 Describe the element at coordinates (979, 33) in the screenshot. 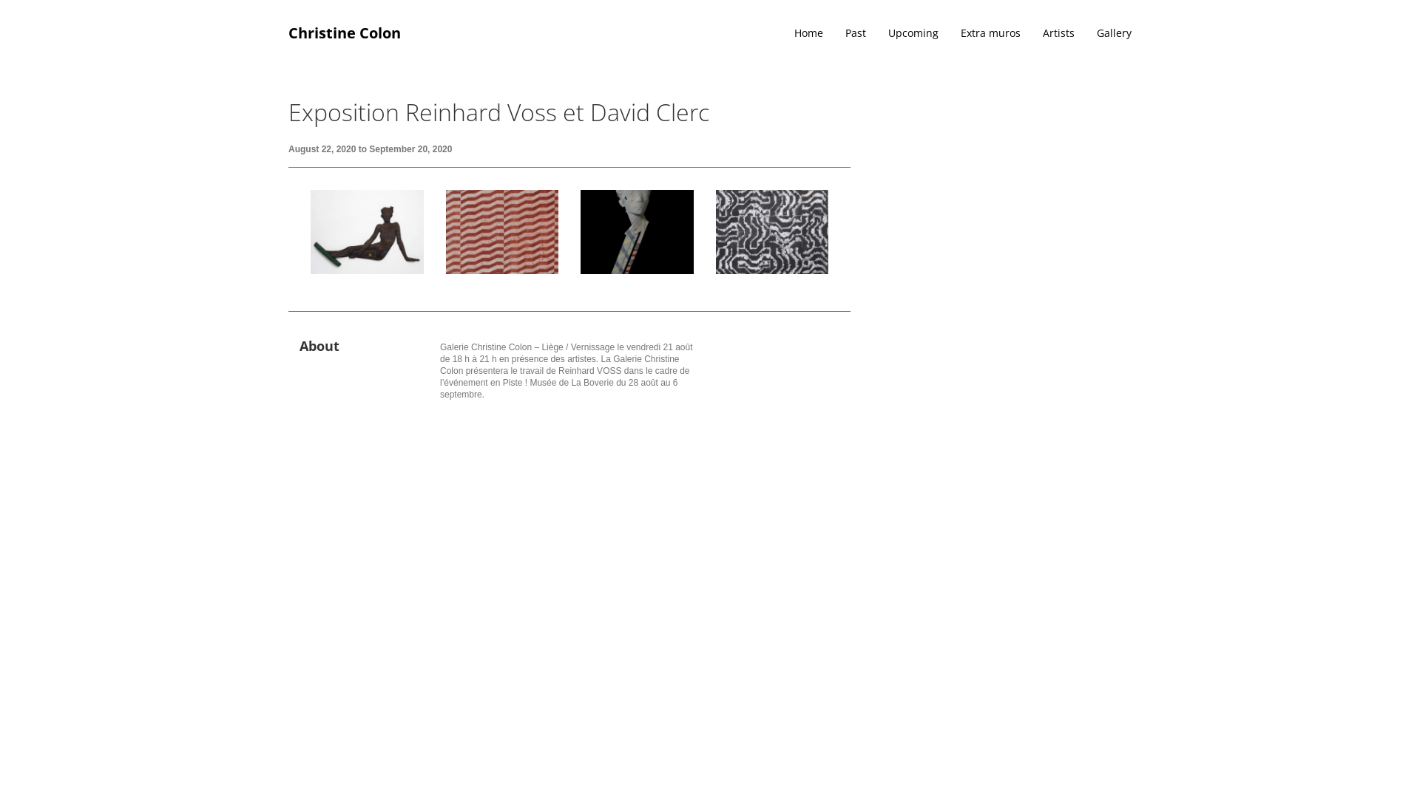

I see `Extra muros` at that location.